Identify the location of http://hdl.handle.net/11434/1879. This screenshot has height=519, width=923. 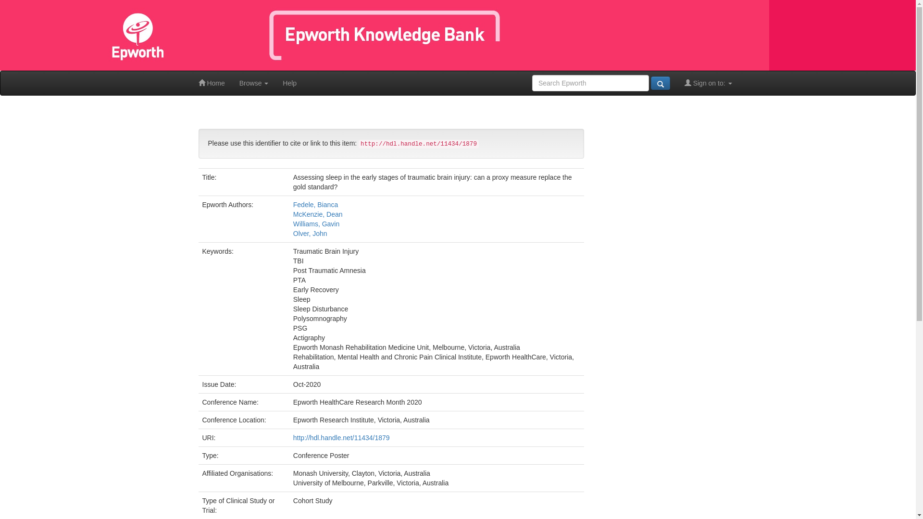
(341, 438).